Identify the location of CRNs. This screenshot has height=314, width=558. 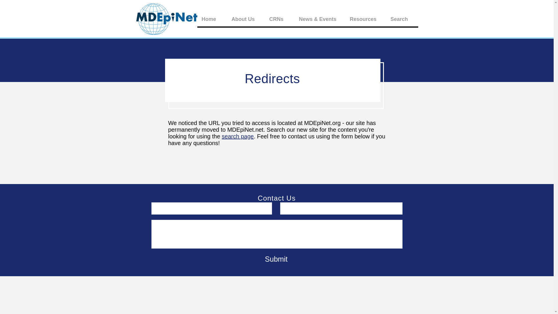
(279, 19).